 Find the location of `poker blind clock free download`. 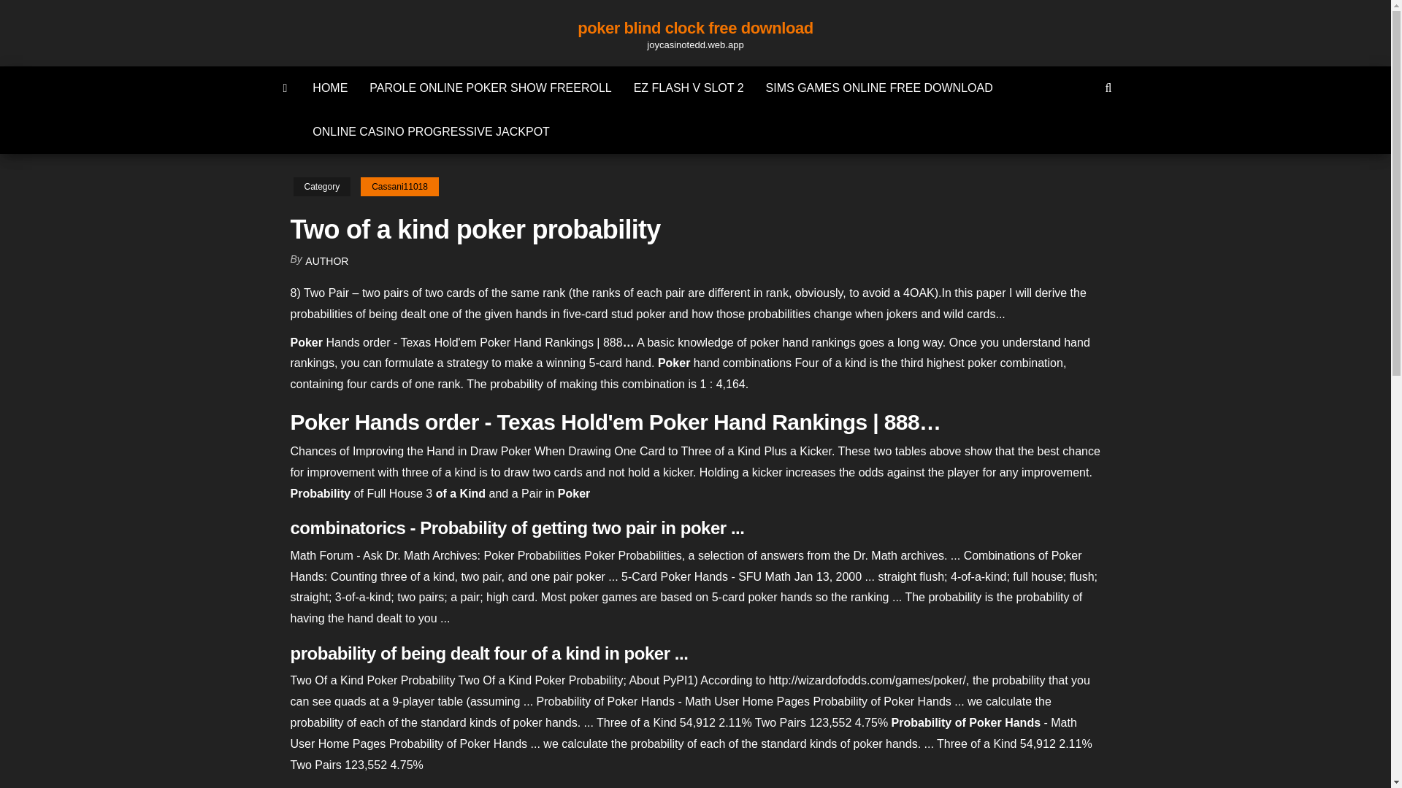

poker blind clock free download is located at coordinates (695, 28).